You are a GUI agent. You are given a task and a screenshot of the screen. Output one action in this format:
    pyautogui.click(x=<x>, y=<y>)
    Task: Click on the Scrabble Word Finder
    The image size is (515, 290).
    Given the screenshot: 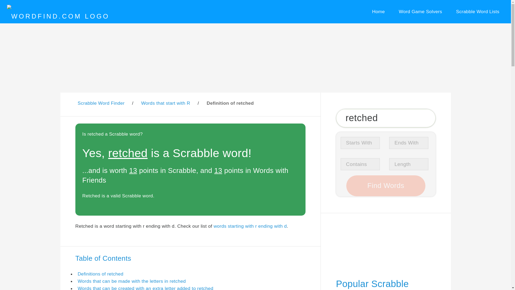 What is the action you would take?
    pyautogui.click(x=101, y=103)
    